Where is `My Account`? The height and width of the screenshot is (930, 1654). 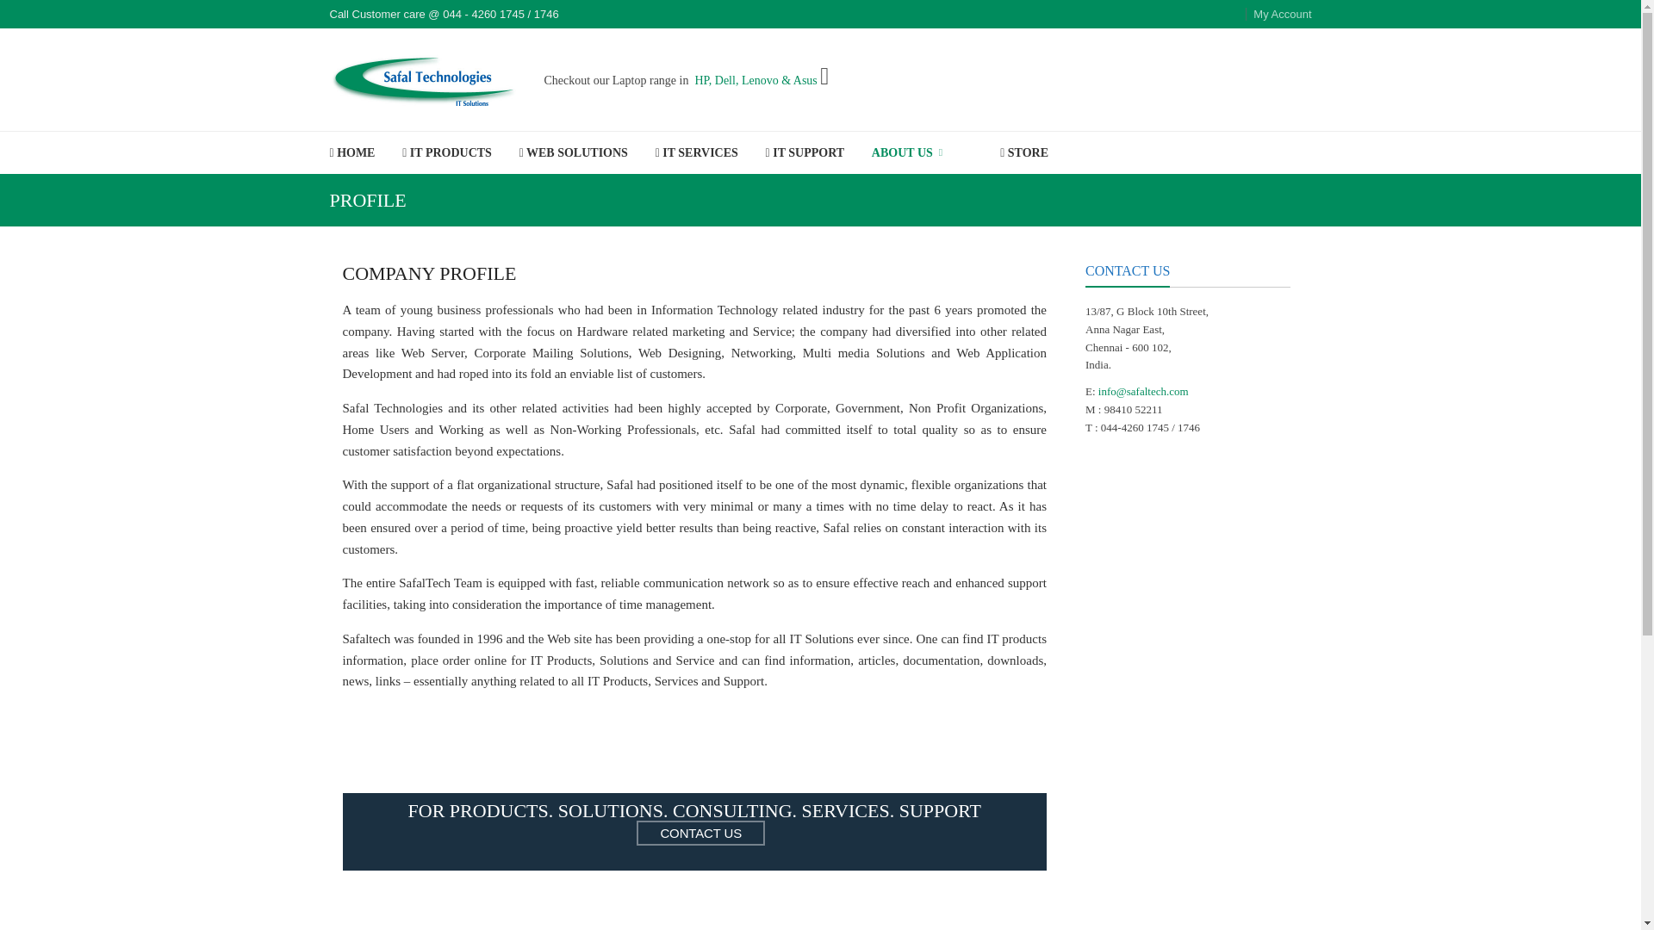
My Account is located at coordinates (1278, 14).